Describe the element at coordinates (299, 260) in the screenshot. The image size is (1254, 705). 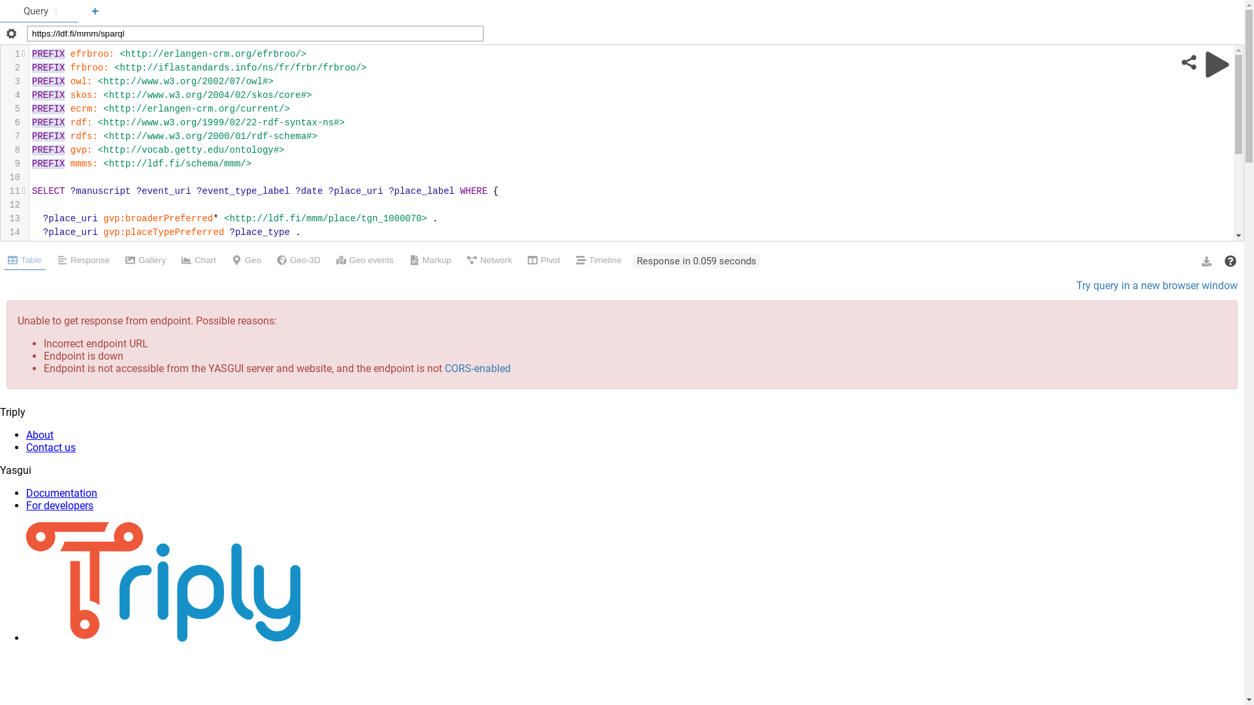
I see `Geo-3D` at that location.